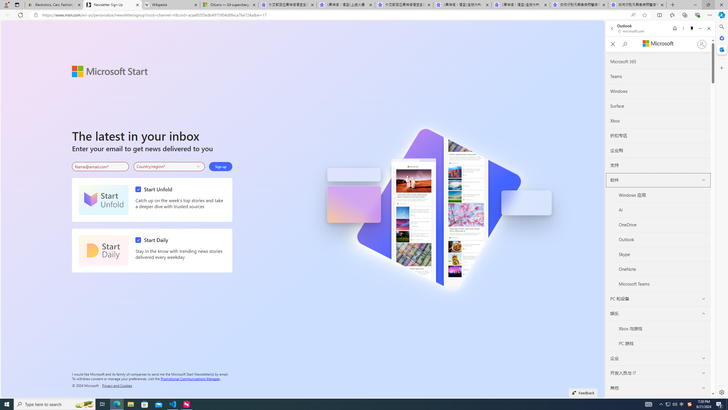  I want to click on Electronics, Cars, Fashion, Collectibles & More | eBay, so click(54, 5).